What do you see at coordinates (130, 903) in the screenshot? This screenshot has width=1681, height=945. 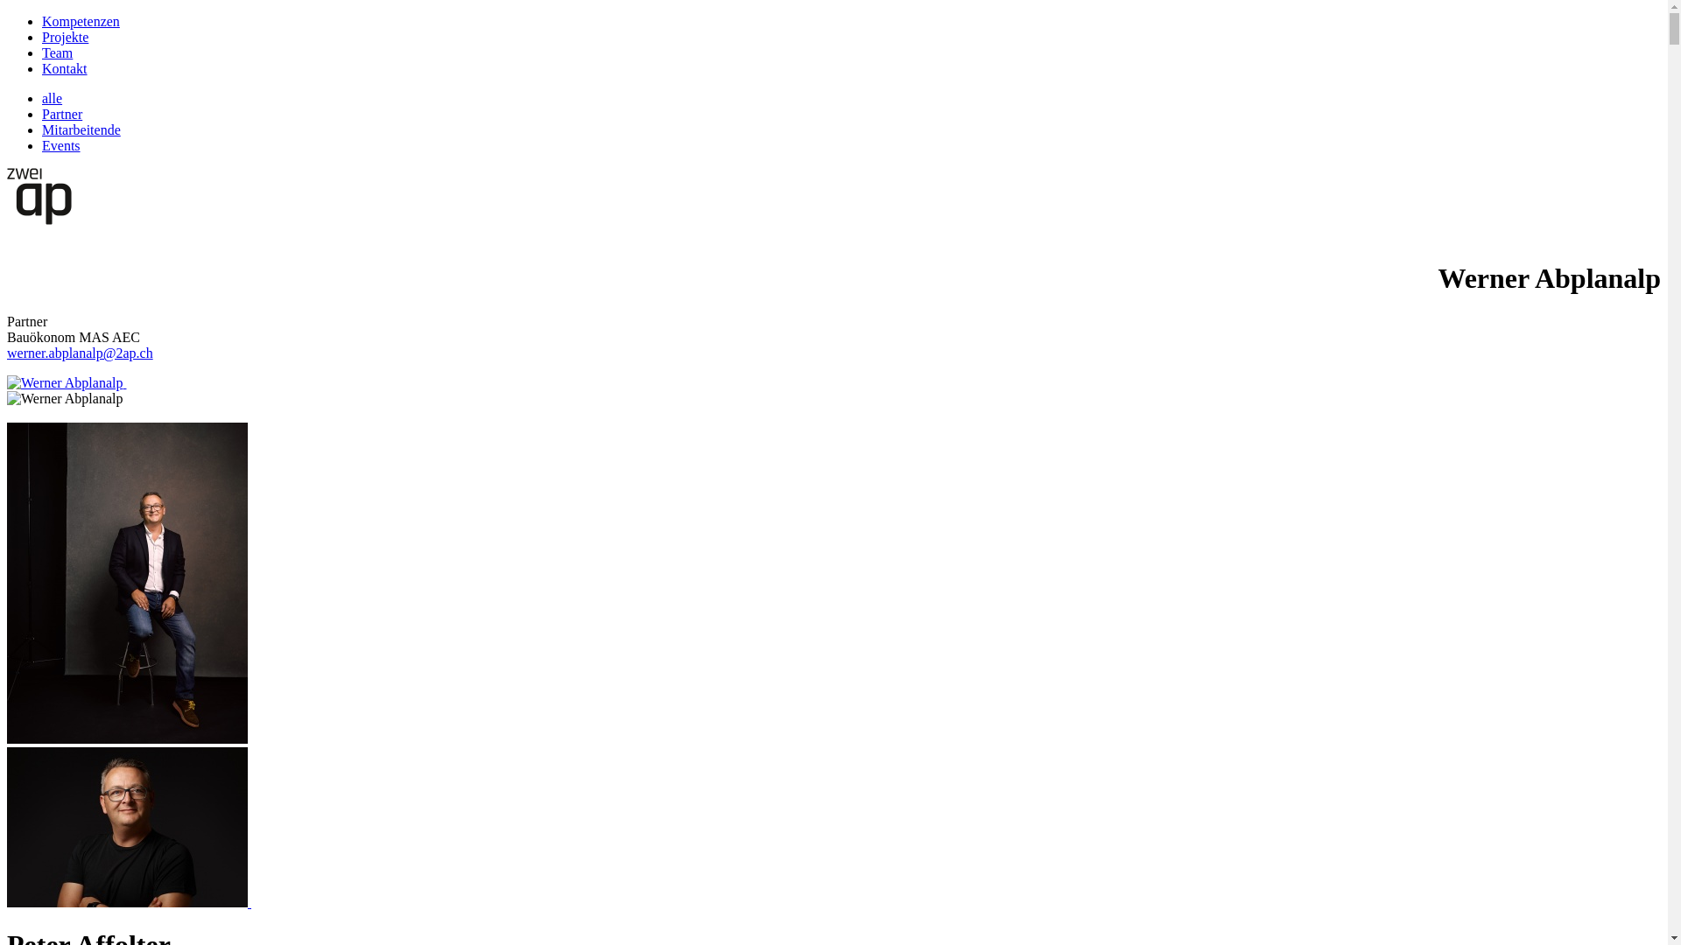 I see ` ` at bounding box center [130, 903].